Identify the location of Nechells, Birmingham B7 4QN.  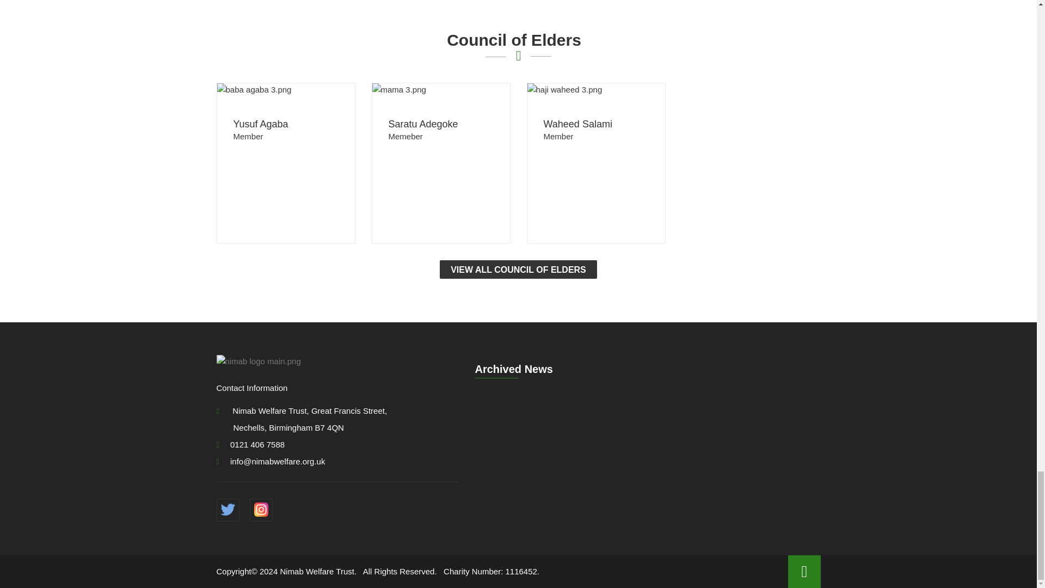
(288, 428).